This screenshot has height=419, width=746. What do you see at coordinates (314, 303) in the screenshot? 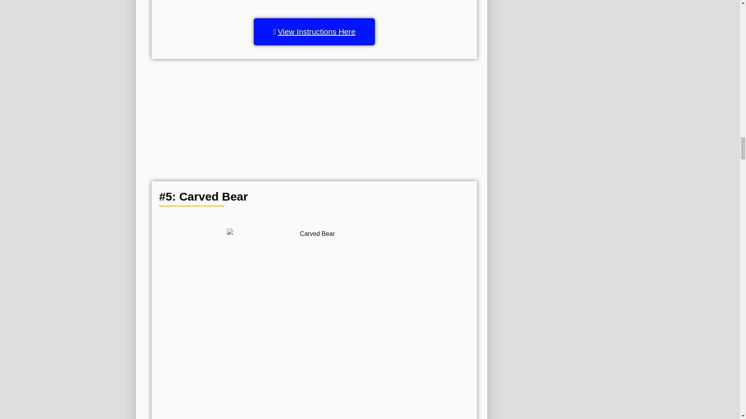
I see `Carved Bear` at bounding box center [314, 303].